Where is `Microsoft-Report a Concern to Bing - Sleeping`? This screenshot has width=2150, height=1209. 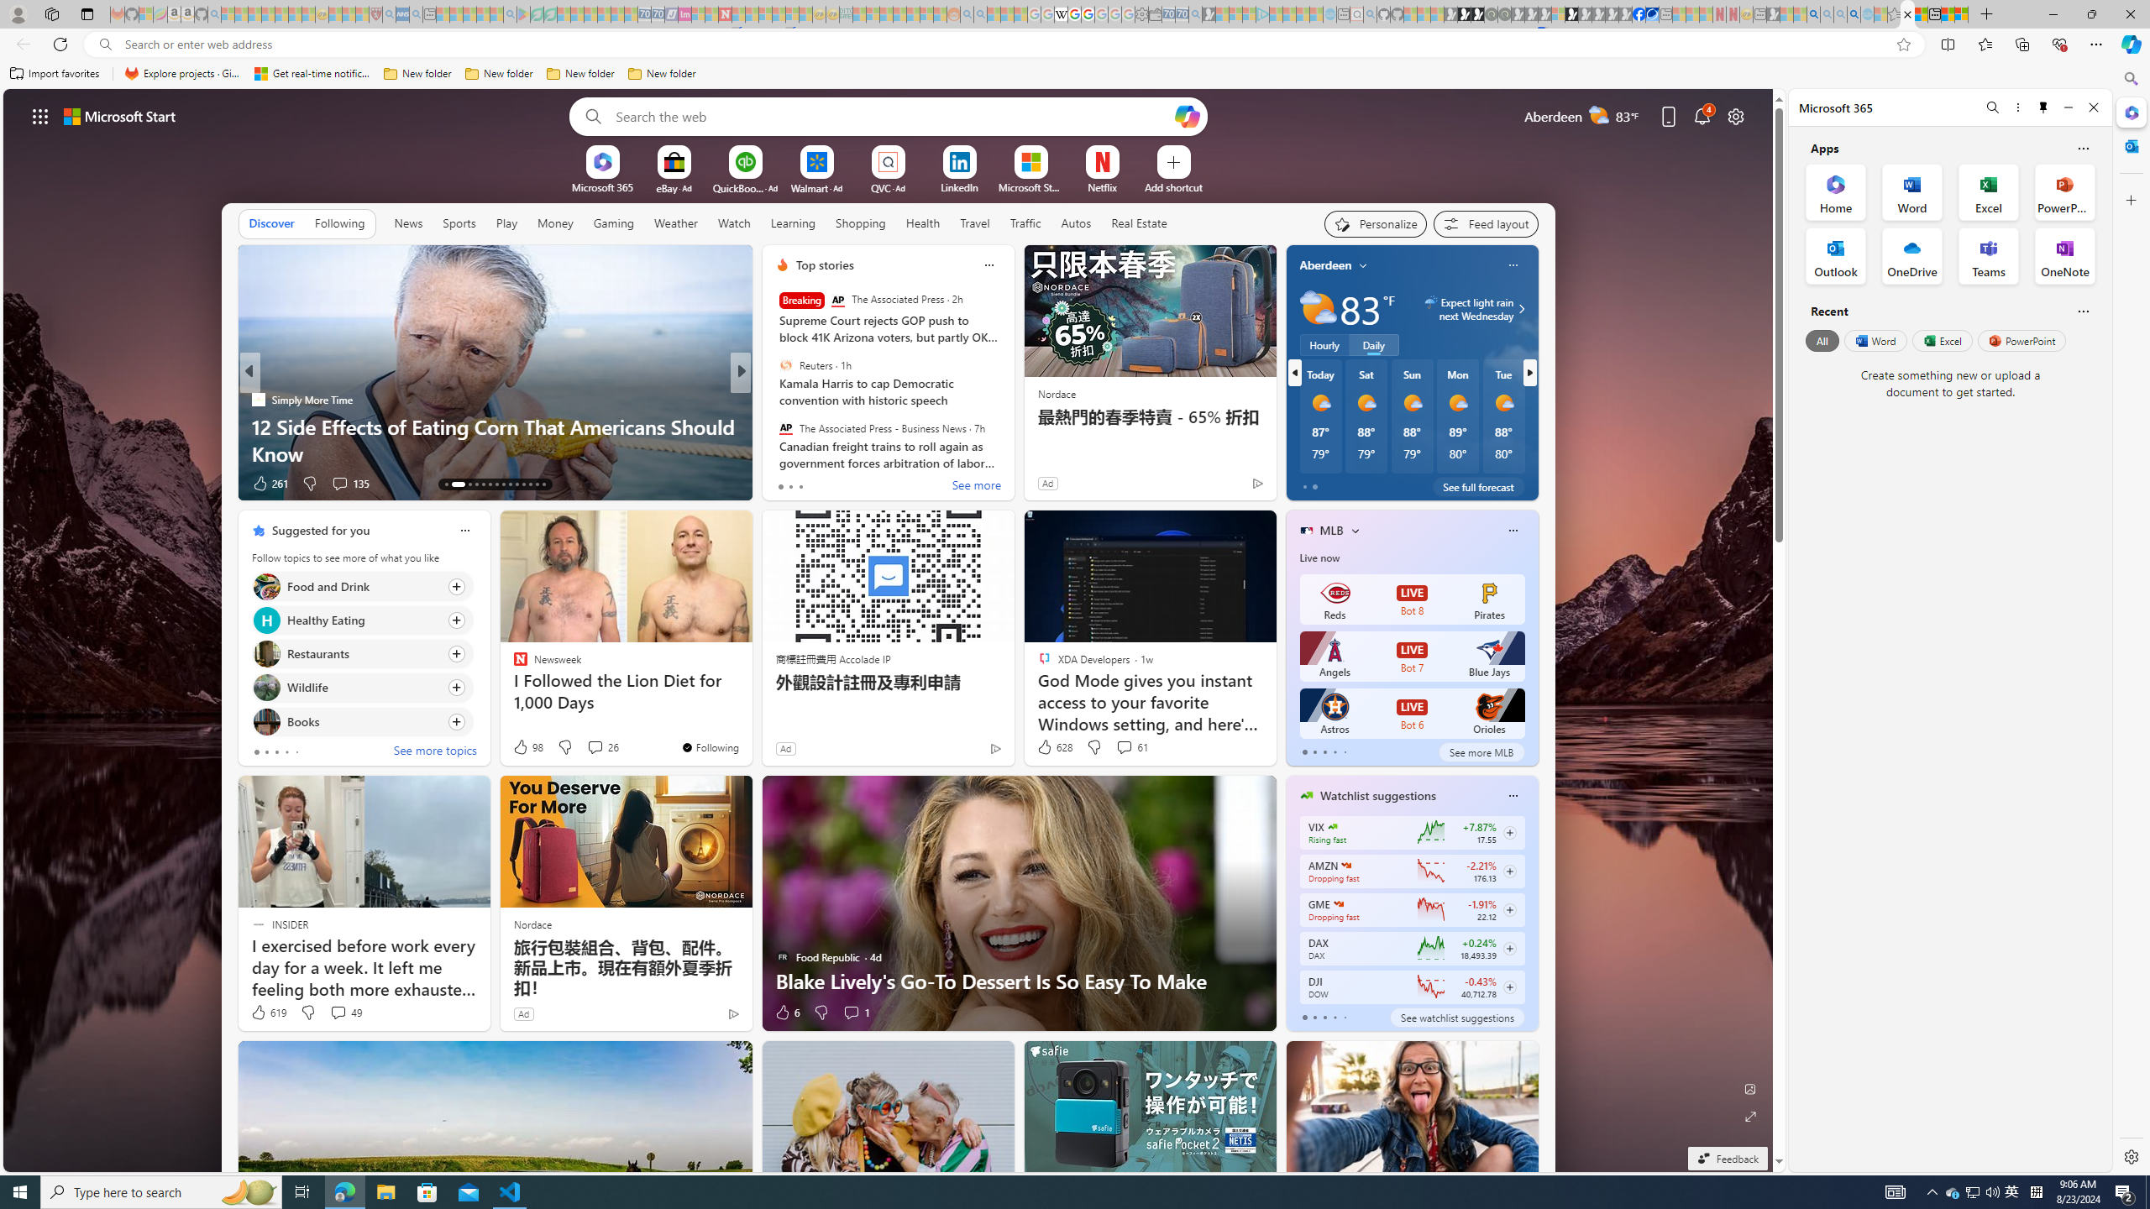
Microsoft-Report a Concern to Bing - Sleeping is located at coordinates (146, 14).